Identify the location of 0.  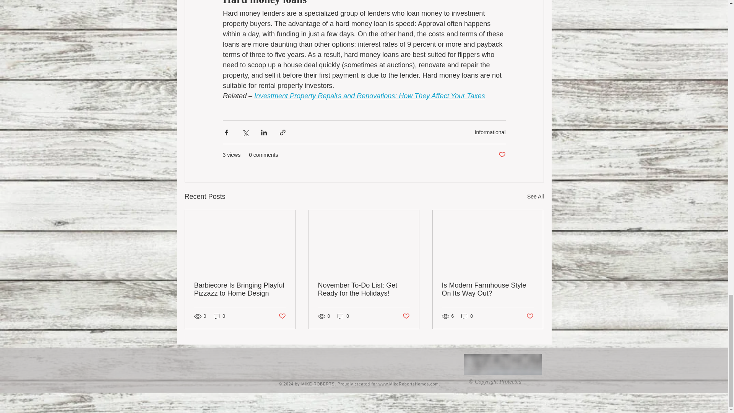
(219, 316).